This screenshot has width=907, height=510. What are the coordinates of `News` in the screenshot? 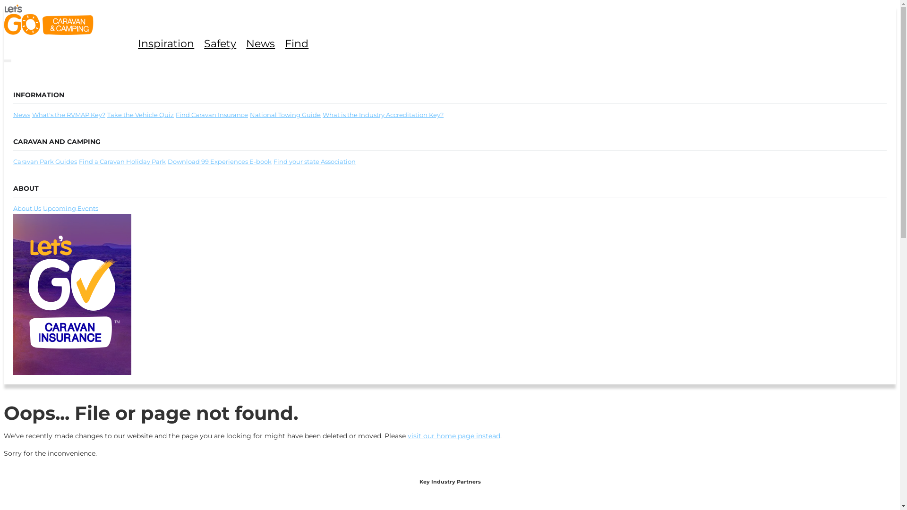 It's located at (22, 114).